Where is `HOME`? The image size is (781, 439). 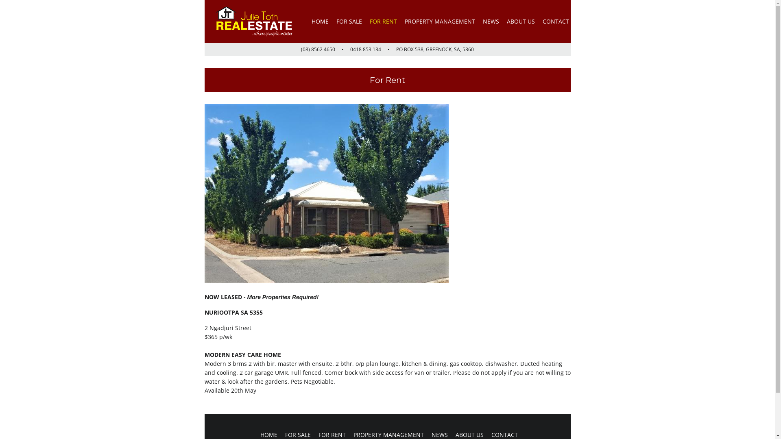 HOME is located at coordinates (320, 21).